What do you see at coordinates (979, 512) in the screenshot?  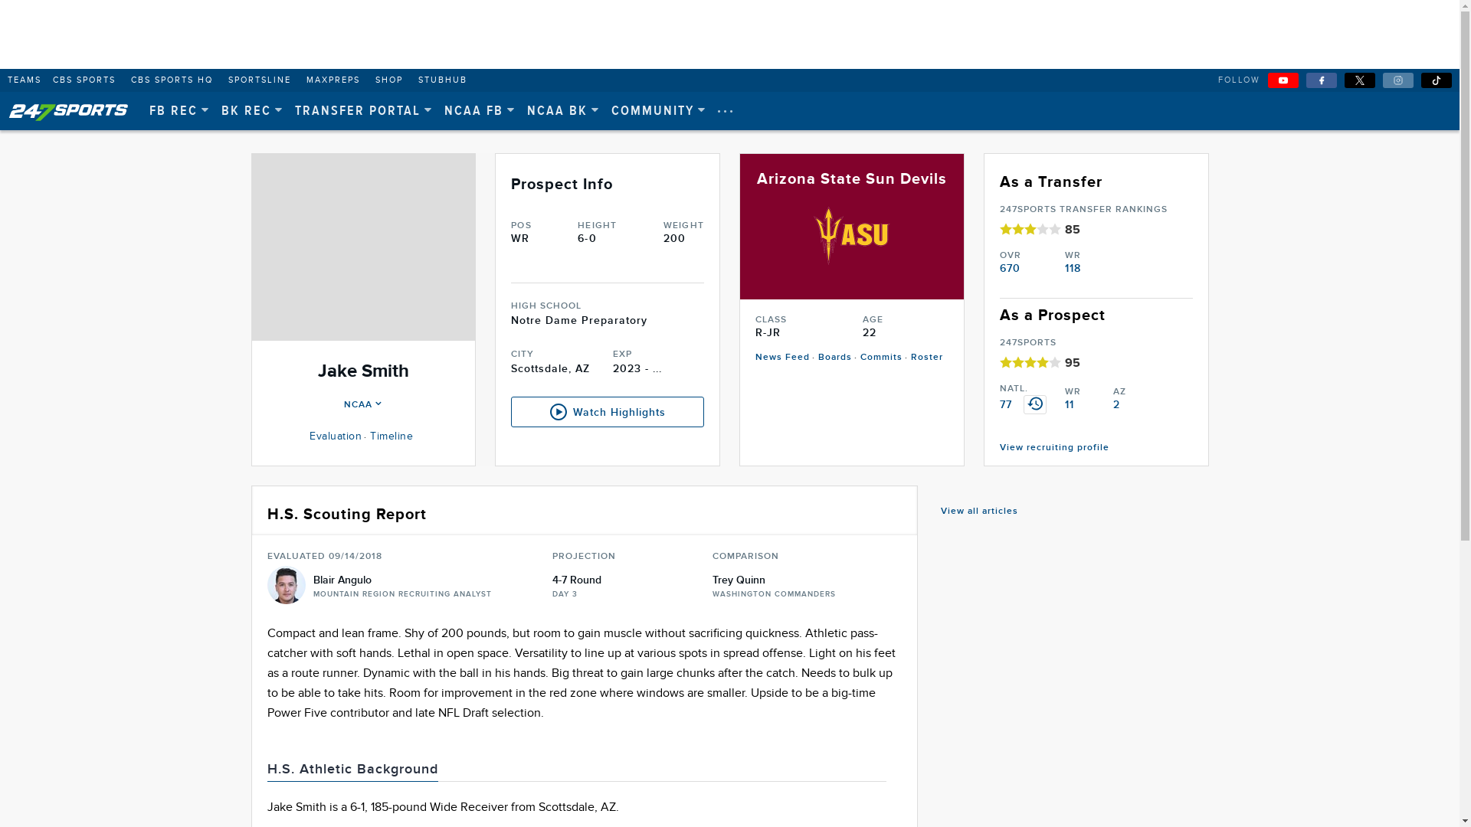 I see `View all articles` at bounding box center [979, 512].